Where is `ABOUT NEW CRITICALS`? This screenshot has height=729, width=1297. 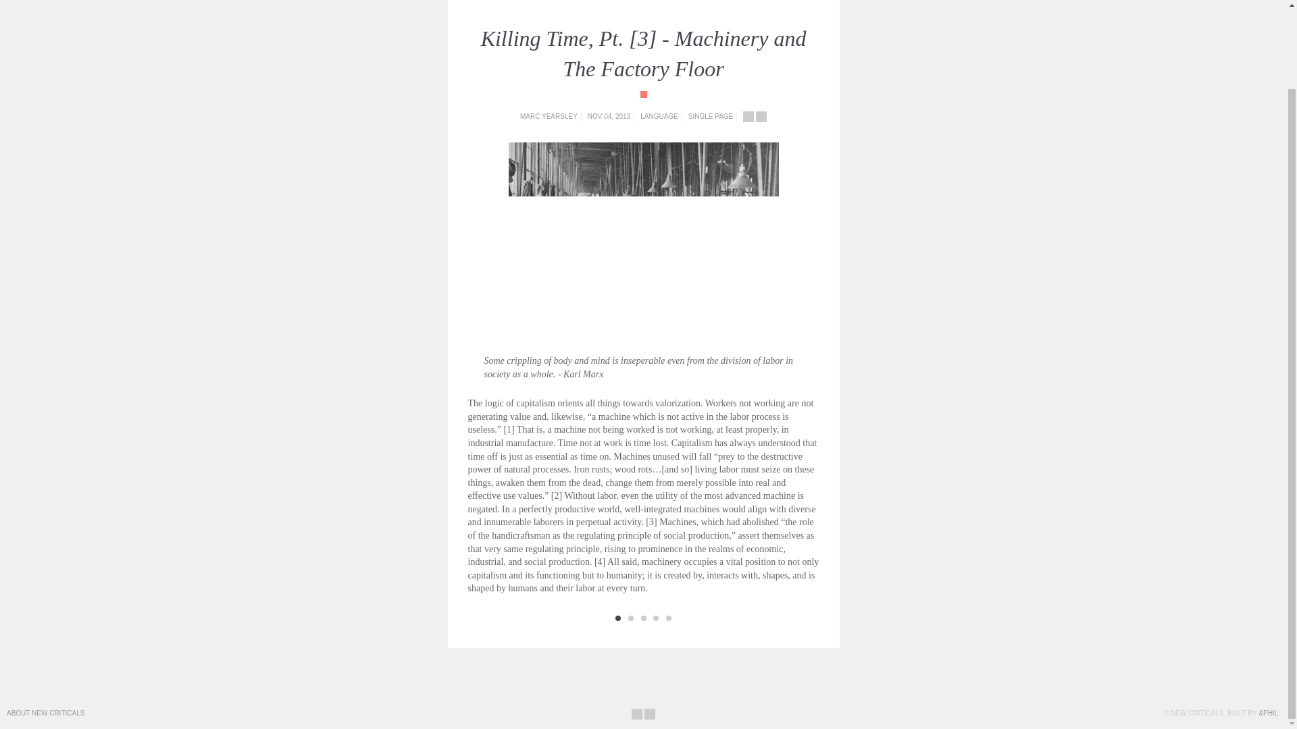
ABOUT NEW CRITICALS is located at coordinates (45, 713).